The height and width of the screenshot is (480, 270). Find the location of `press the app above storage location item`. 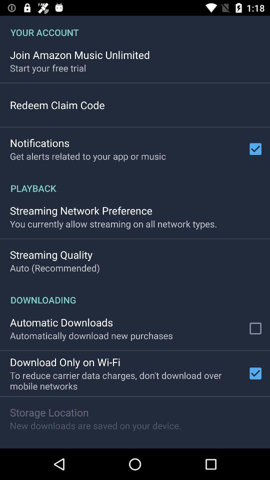

press the app above storage location item is located at coordinates (126, 380).